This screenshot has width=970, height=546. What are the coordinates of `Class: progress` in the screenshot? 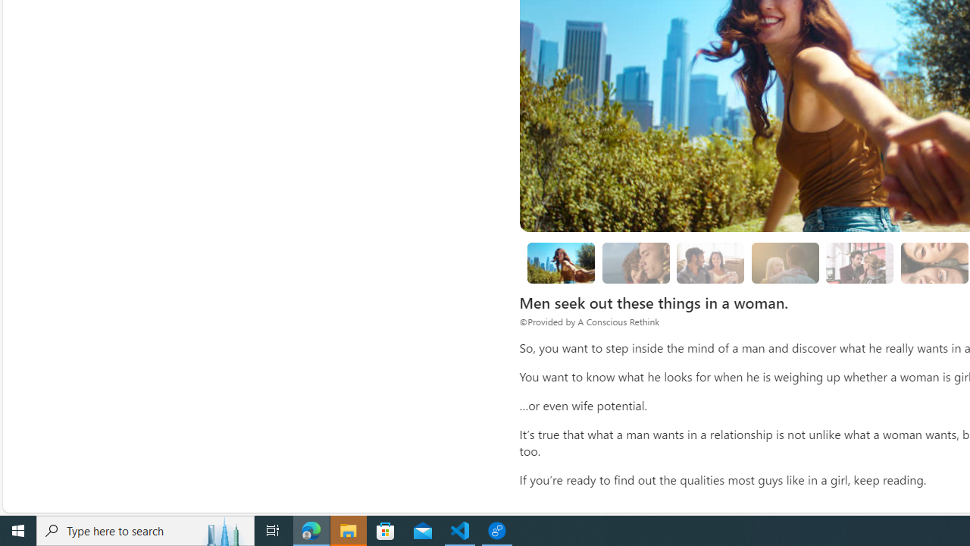 It's located at (859, 260).